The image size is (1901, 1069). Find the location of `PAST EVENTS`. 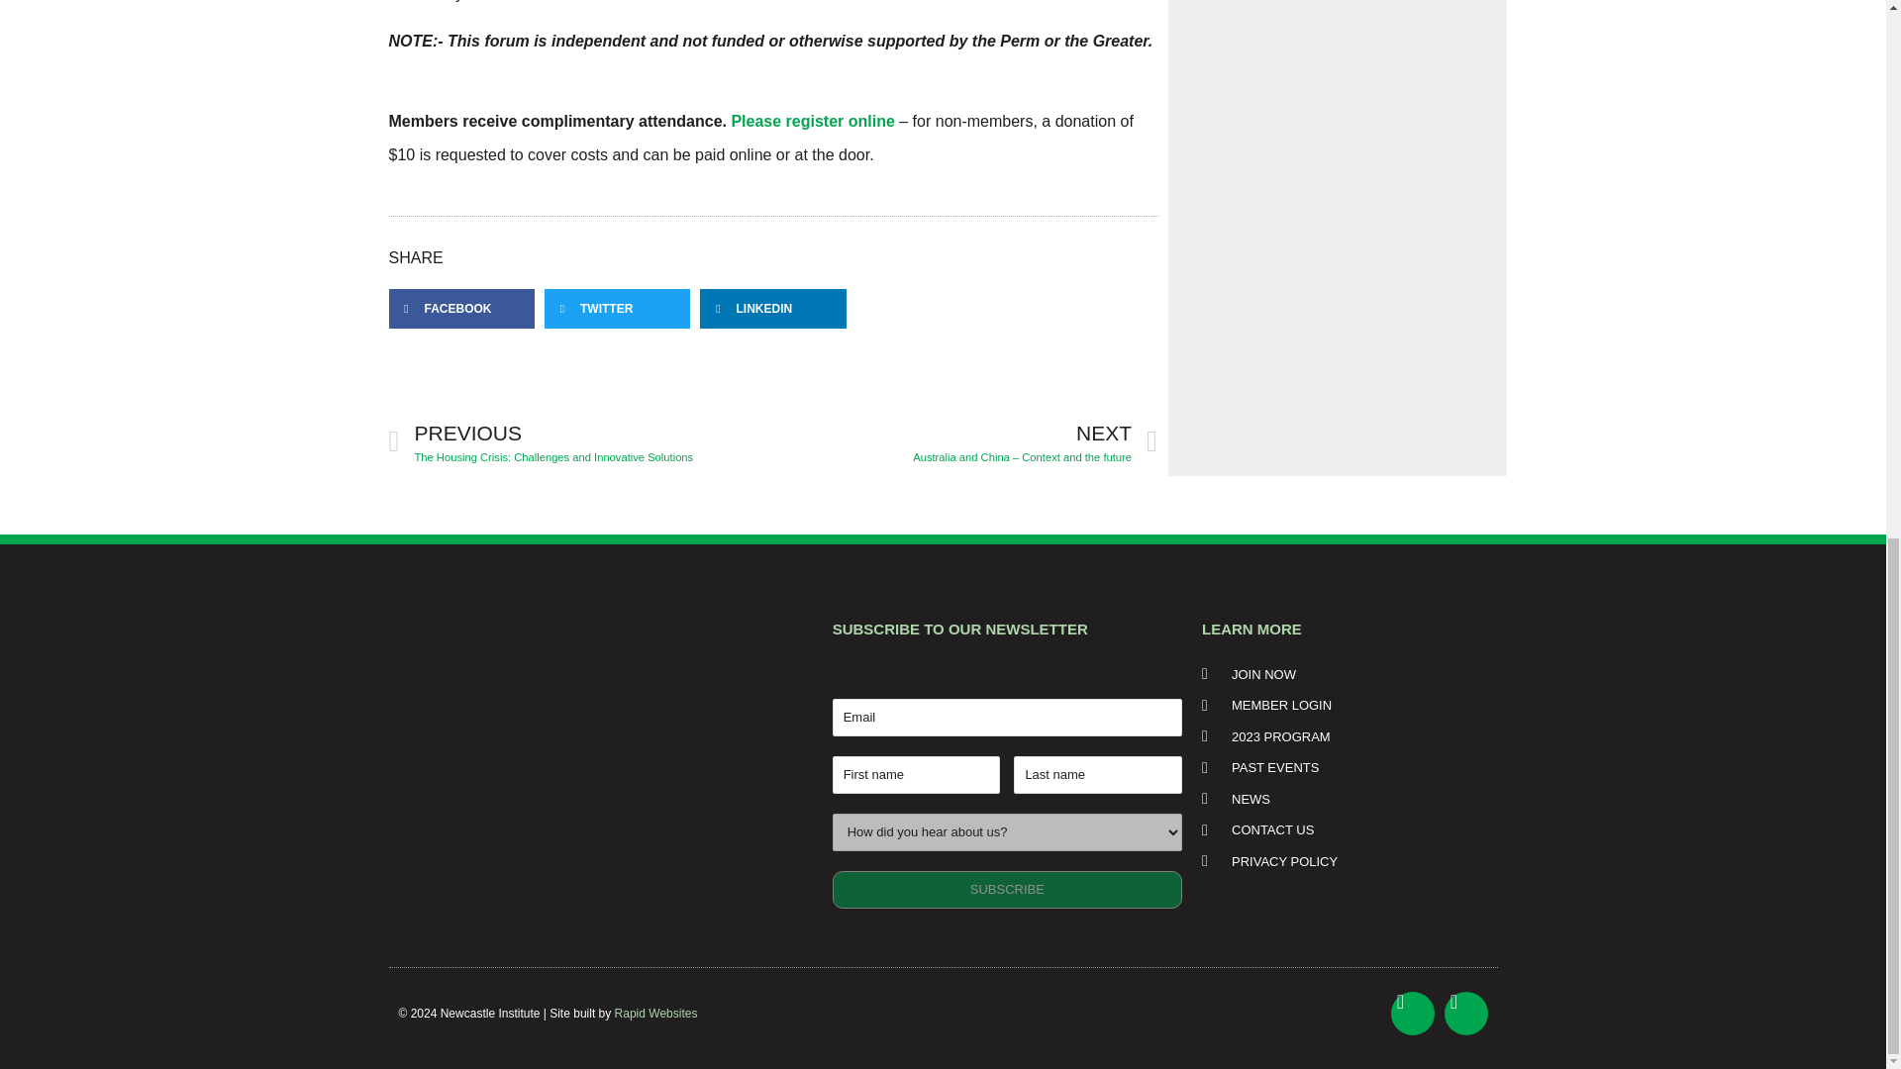

PAST EVENTS is located at coordinates (1342, 768).